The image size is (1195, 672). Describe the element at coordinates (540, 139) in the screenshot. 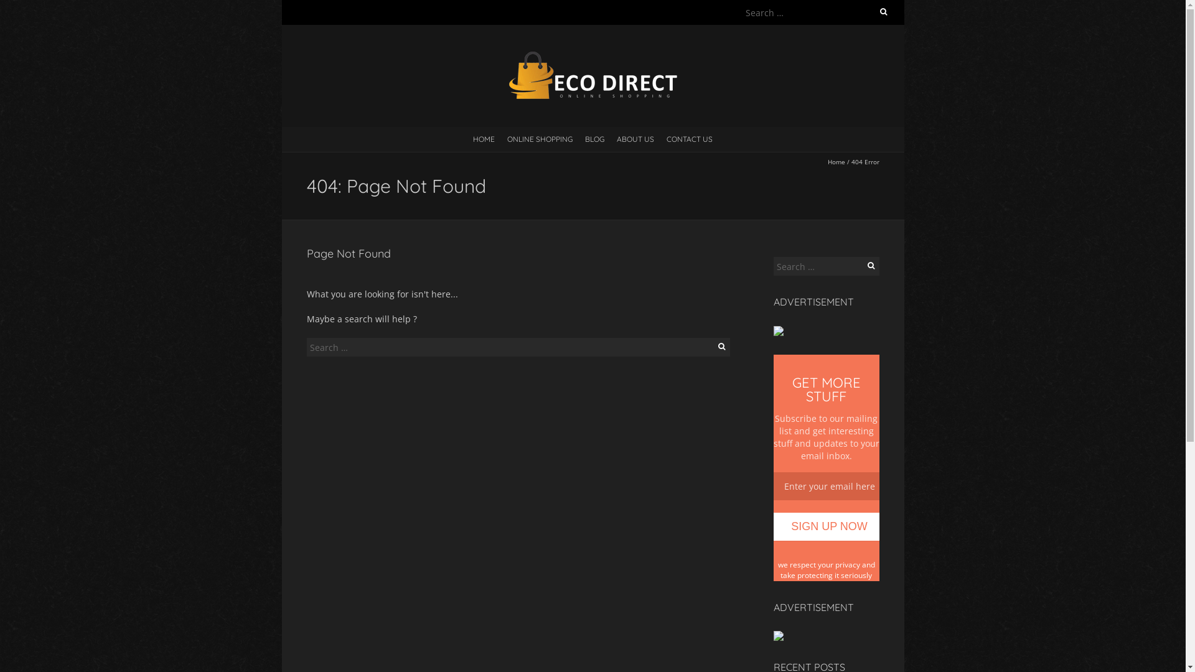

I see `ONLINE SHOPPING` at that location.